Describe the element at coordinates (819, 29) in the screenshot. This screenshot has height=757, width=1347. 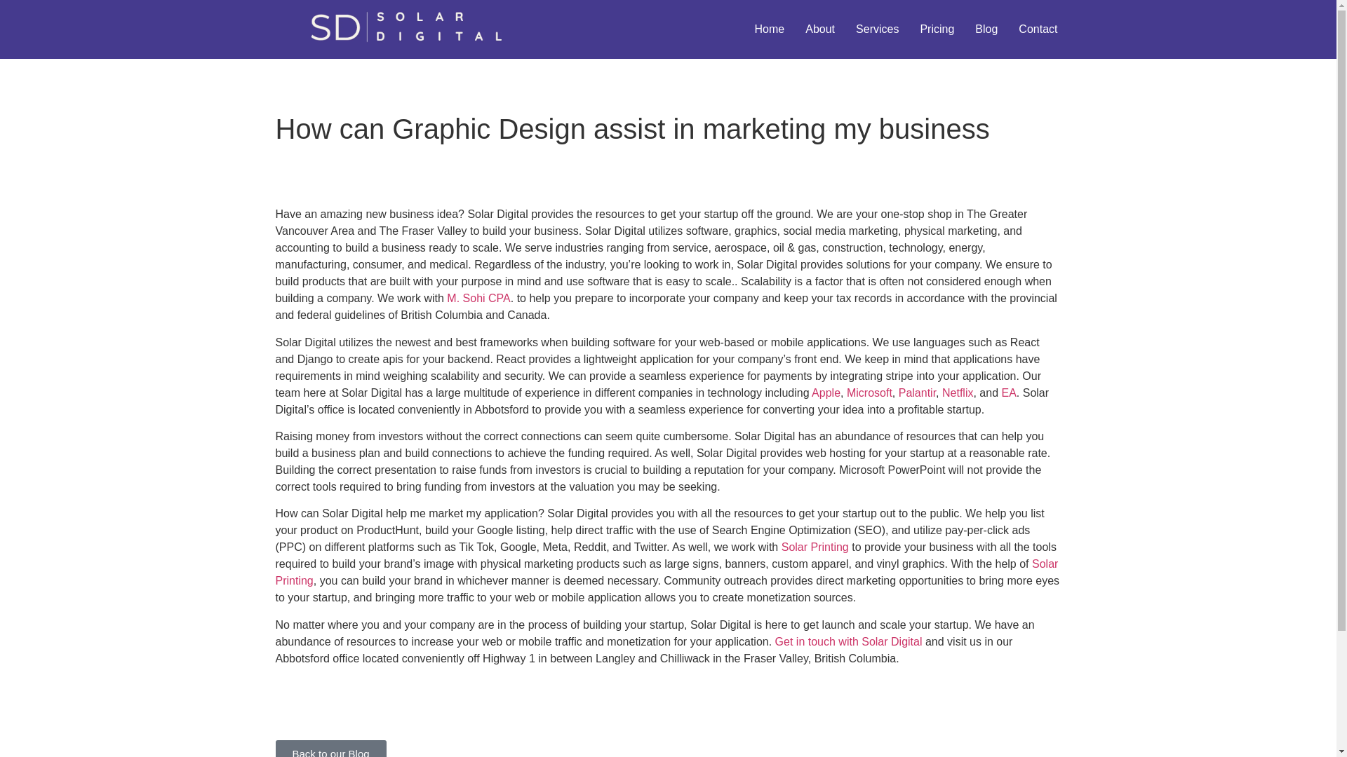
I see `About` at that location.